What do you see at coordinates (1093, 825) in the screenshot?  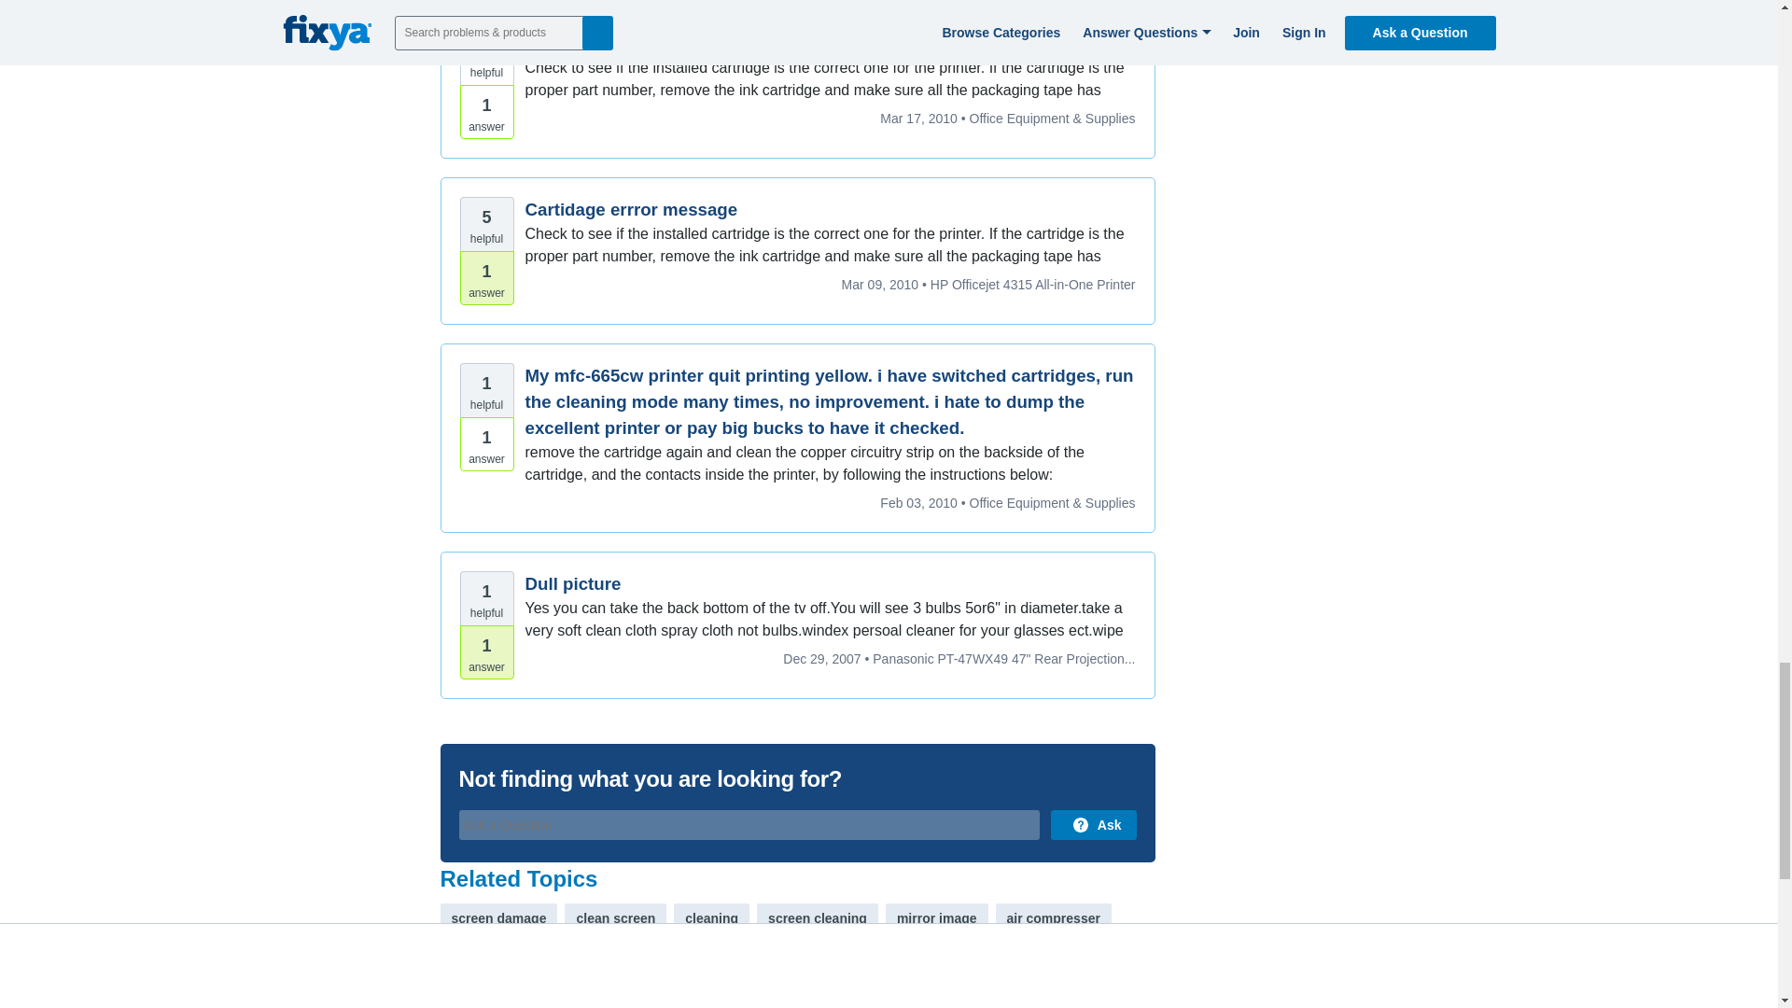 I see `Ask` at bounding box center [1093, 825].